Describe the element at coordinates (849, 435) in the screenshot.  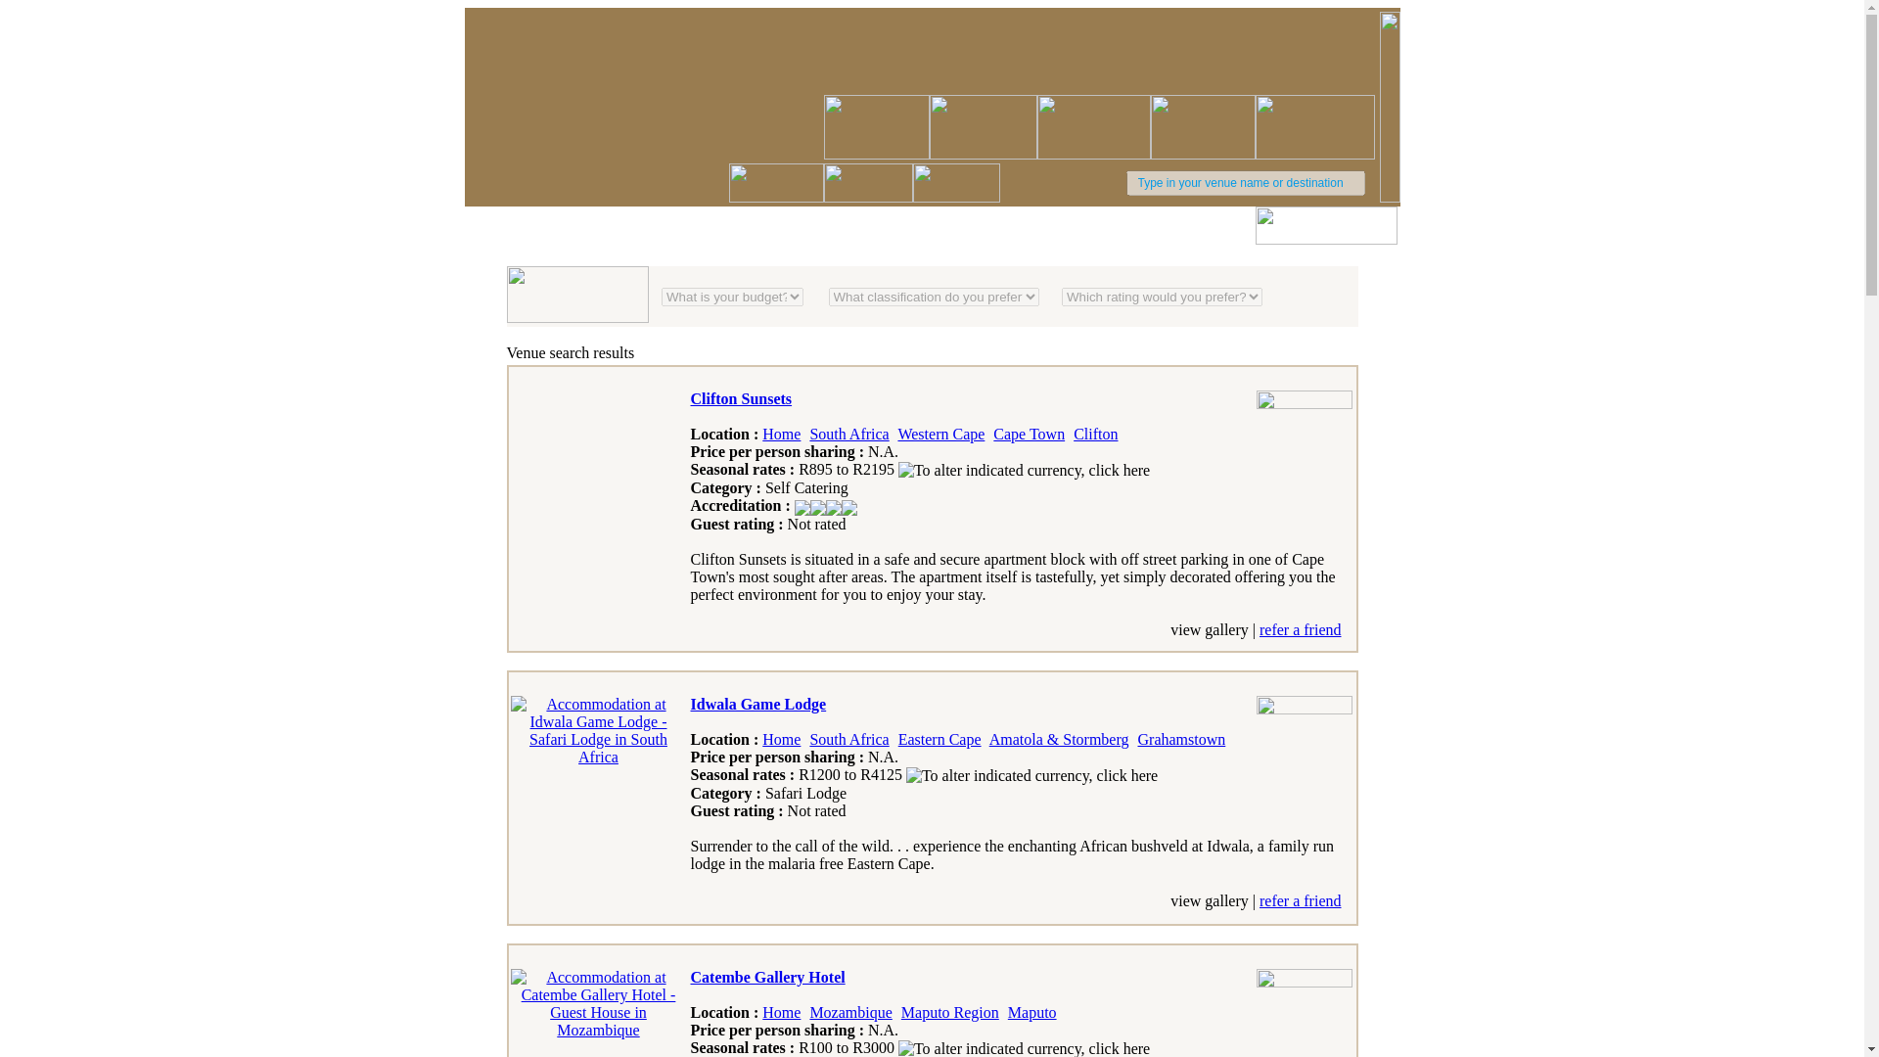
I see `South Africa` at that location.